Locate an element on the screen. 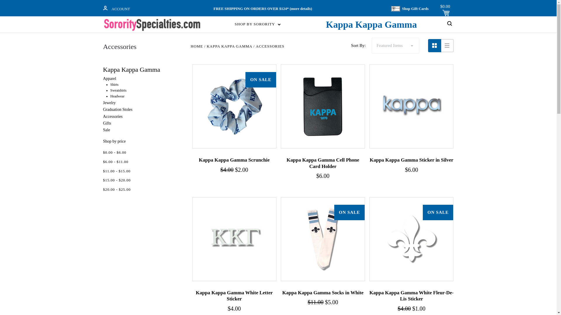 The height and width of the screenshot is (315, 561). more details is located at coordinates (301, 8).